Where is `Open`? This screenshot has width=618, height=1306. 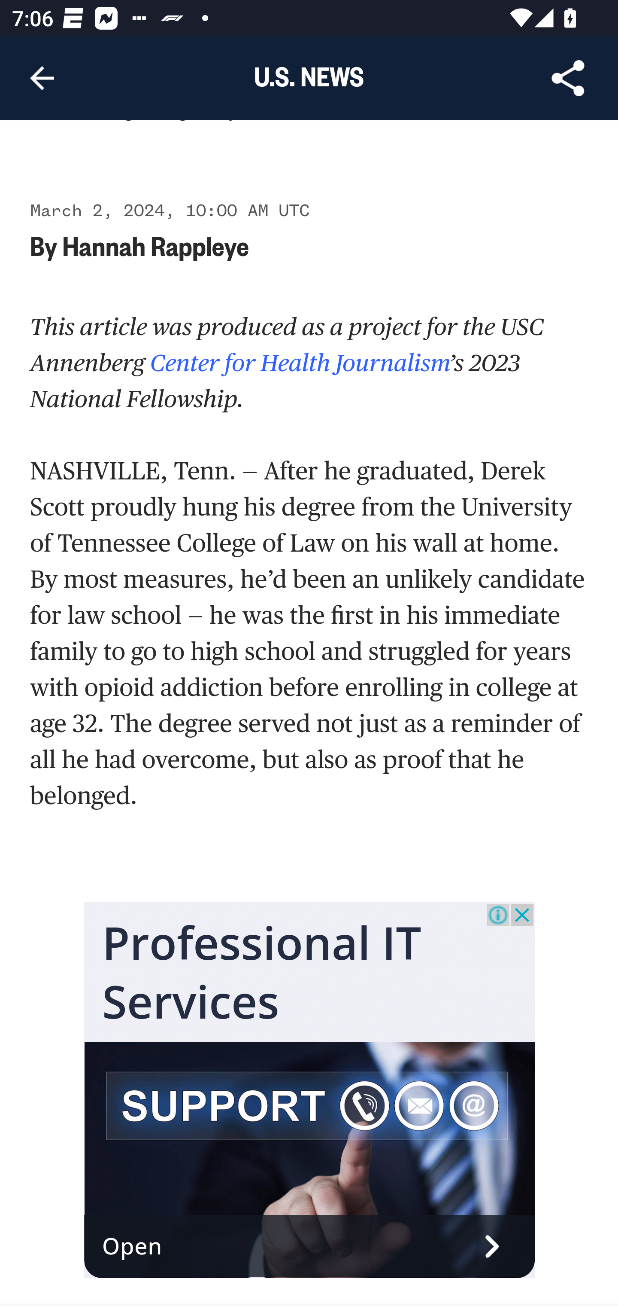 Open is located at coordinates (310, 1247).